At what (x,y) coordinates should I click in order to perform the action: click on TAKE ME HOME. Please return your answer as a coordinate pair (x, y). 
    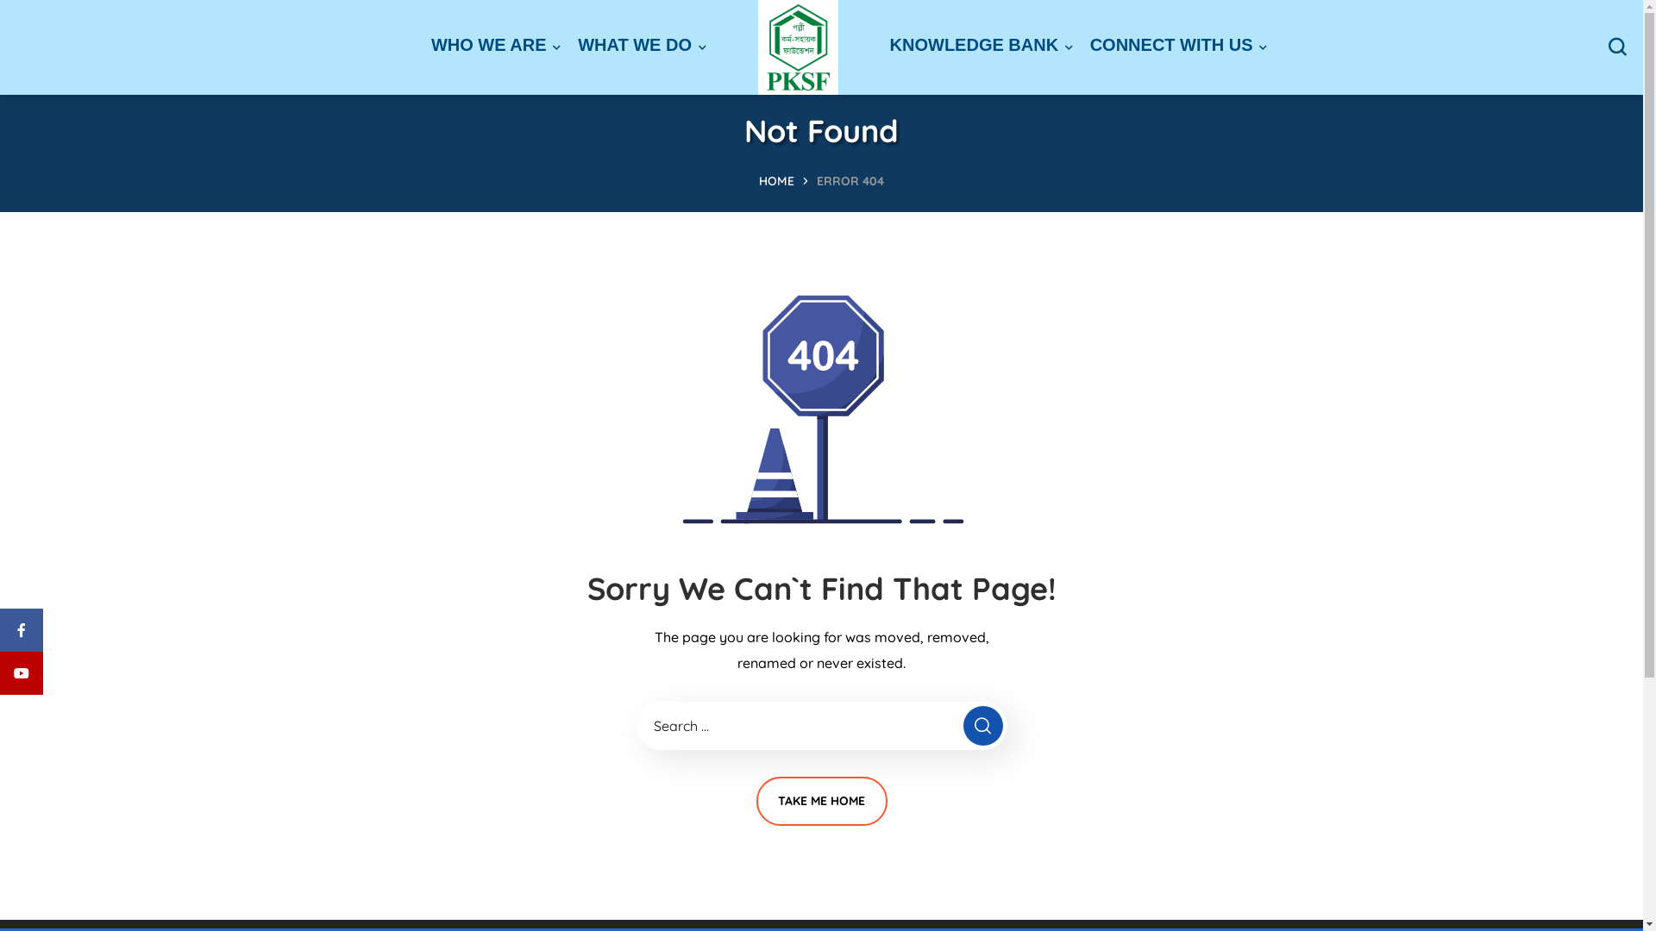
    Looking at the image, I should click on (821, 802).